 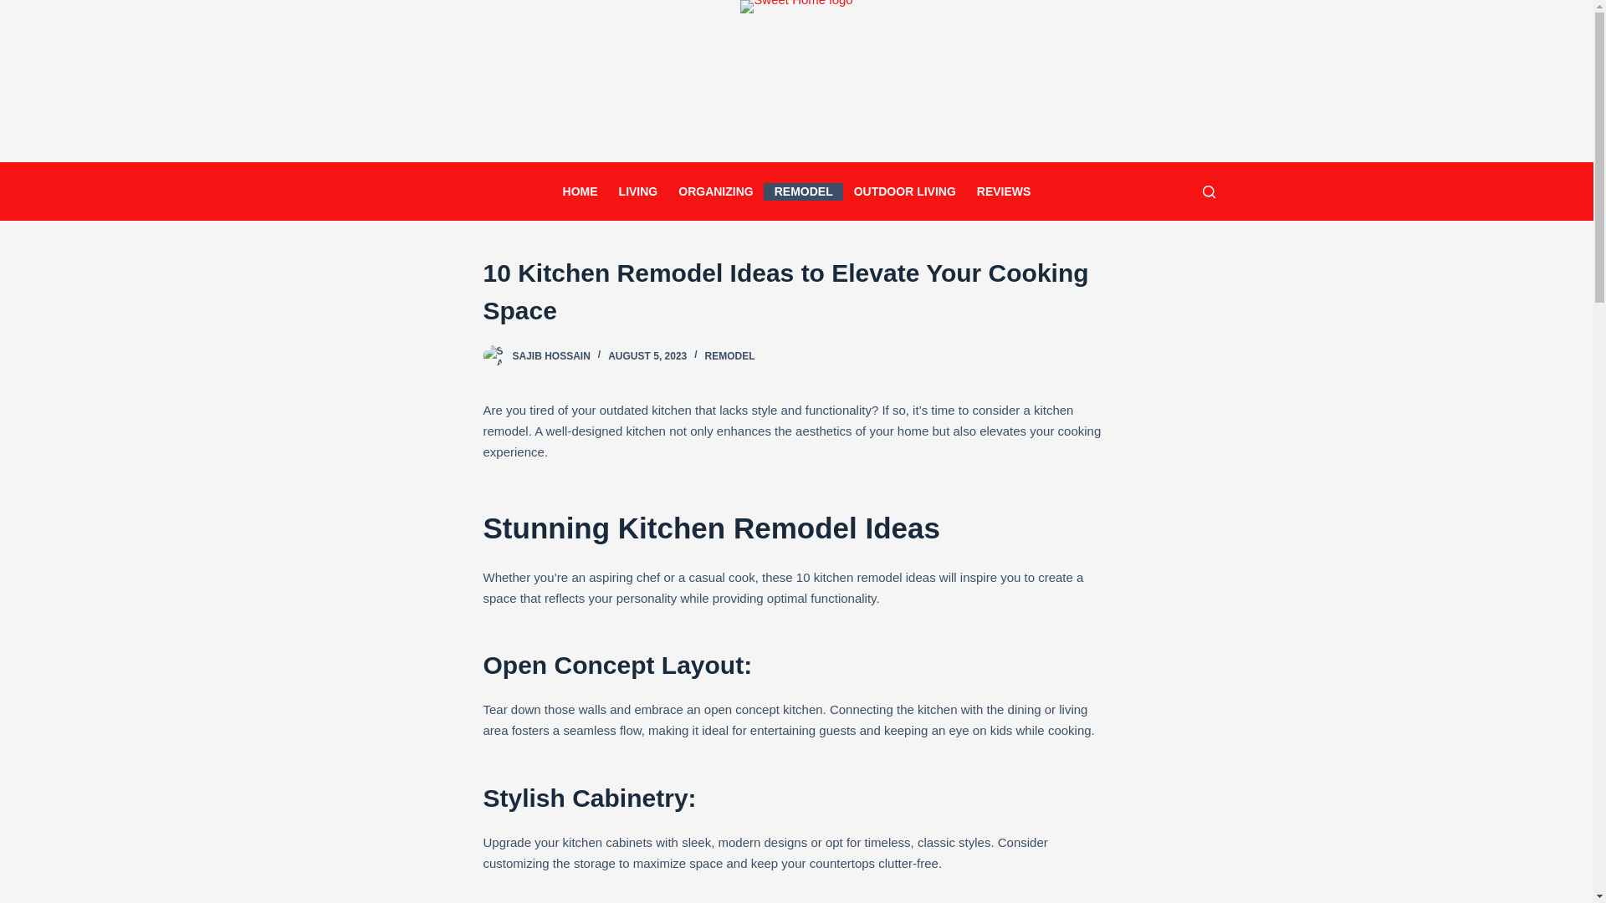 What do you see at coordinates (905, 191) in the screenshot?
I see `OUTDOOR LIVING` at bounding box center [905, 191].